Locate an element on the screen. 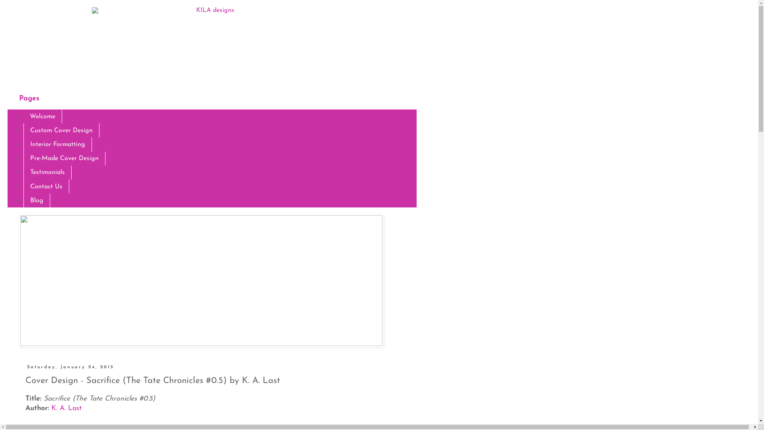  Pre-Made Cover Design is located at coordinates (64, 158).